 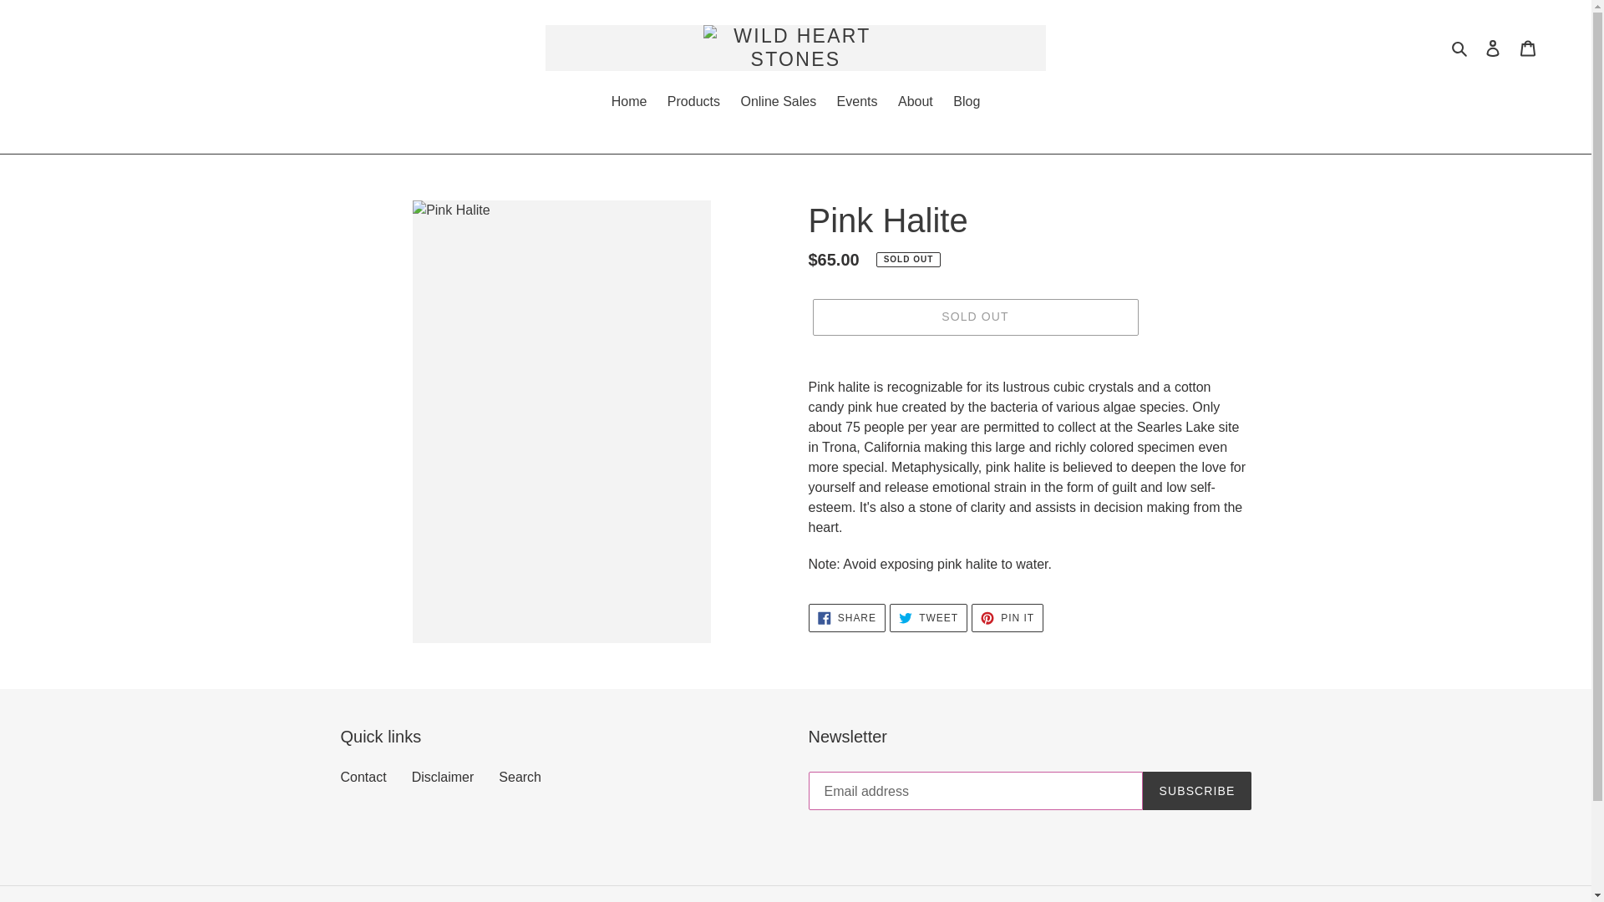 I want to click on Search, so click(x=928, y=618).